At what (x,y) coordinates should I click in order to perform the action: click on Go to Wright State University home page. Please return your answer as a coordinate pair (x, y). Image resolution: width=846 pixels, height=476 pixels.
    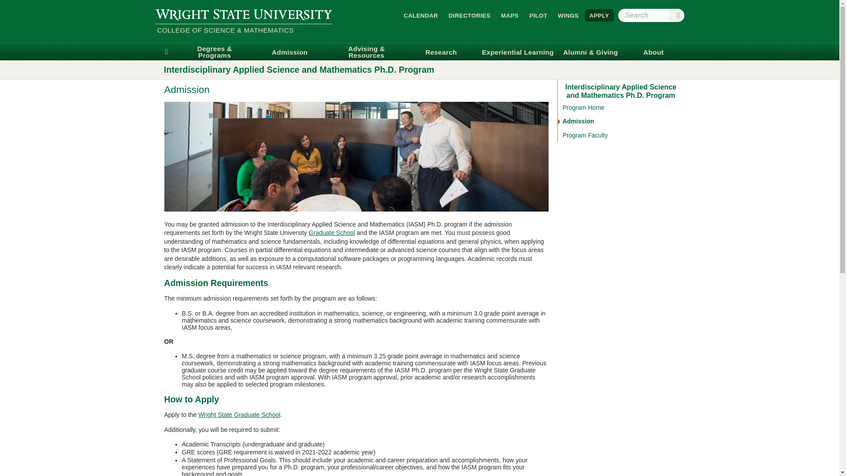
    Looking at the image, I should click on (243, 14).